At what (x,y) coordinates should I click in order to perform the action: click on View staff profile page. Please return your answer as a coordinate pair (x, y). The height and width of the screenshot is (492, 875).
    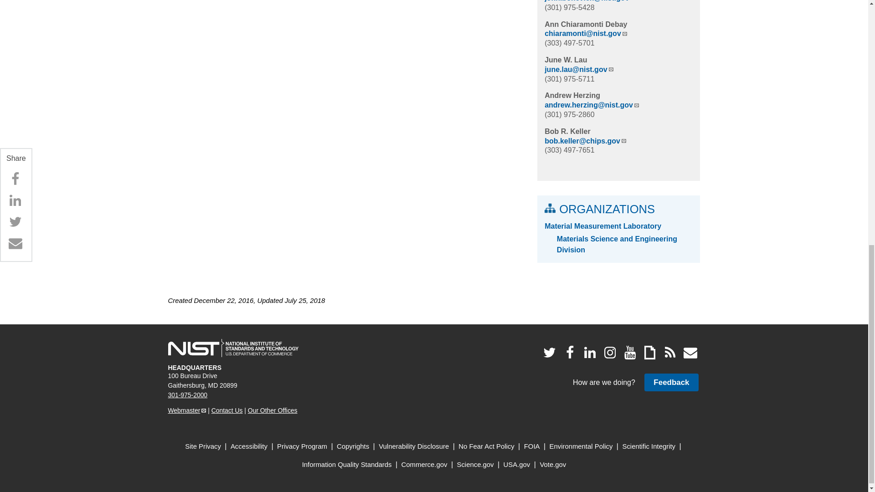
    Looking at the image, I should click on (566, 60).